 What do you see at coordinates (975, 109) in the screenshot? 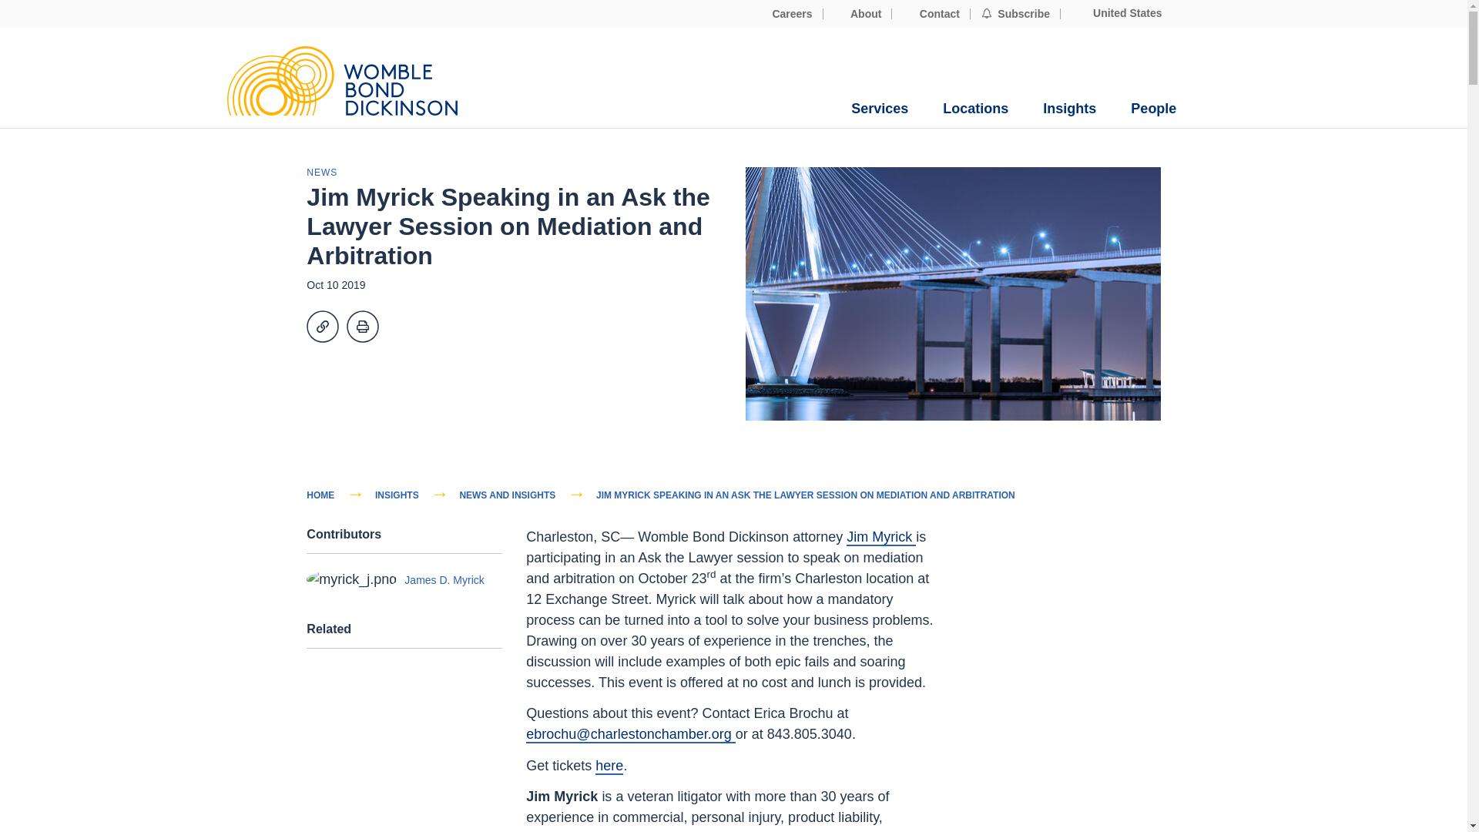
I see `Locations` at bounding box center [975, 109].